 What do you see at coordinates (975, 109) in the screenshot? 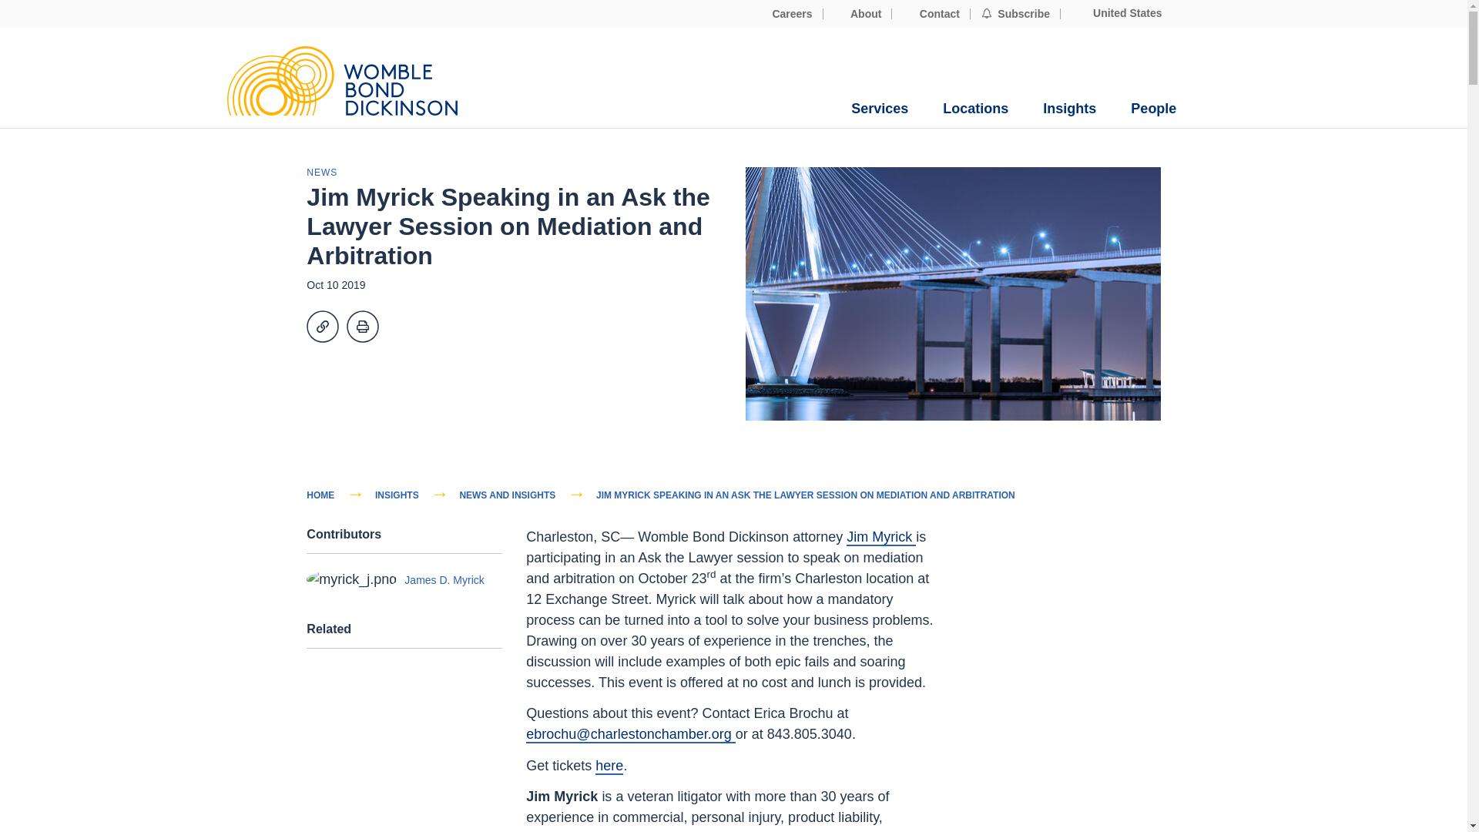
I see `Locations` at bounding box center [975, 109].